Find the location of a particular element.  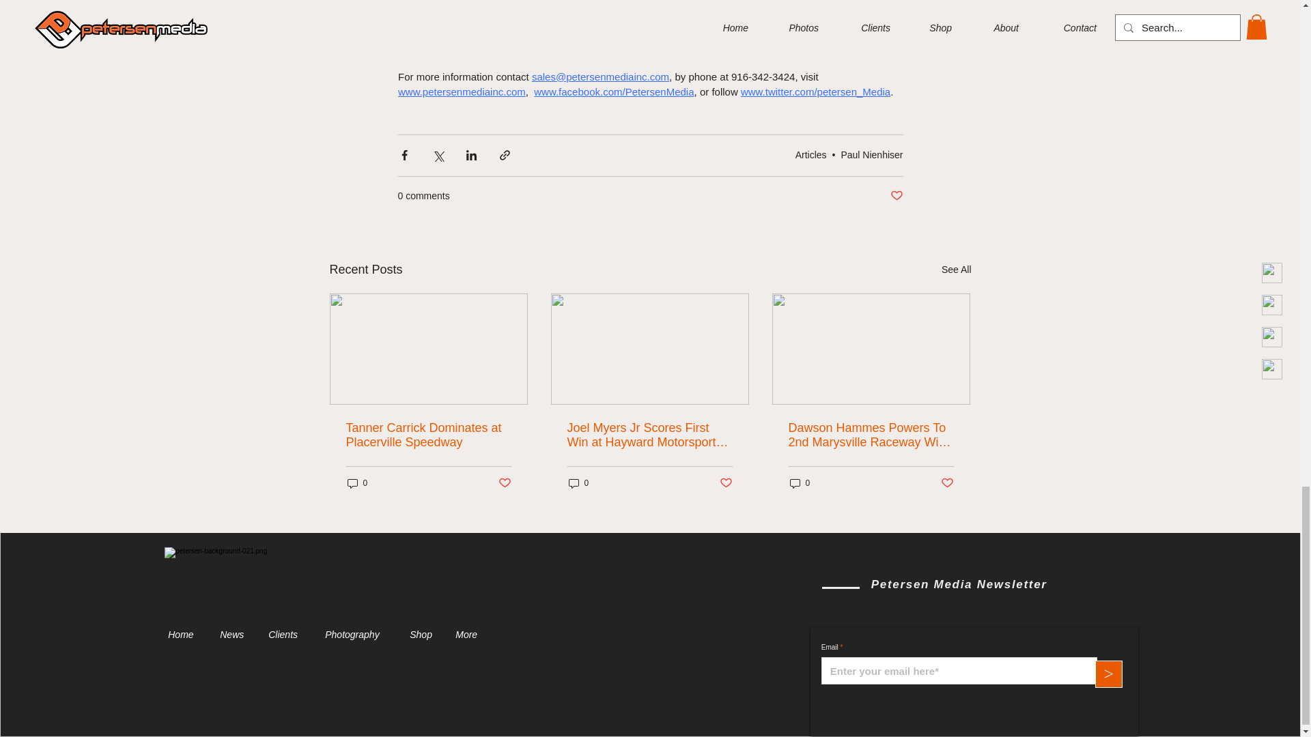

Tanner Carrick Dominates at Placerville Speedway   is located at coordinates (428, 435).